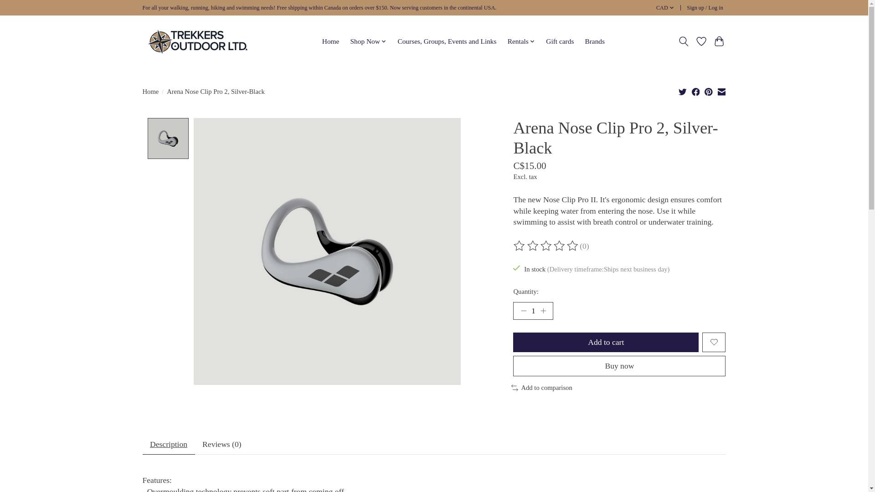 This screenshot has height=492, width=875. What do you see at coordinates (683, 91) in the screenshot?
I see `Share on Twitter` at bounding box center [683, 91].